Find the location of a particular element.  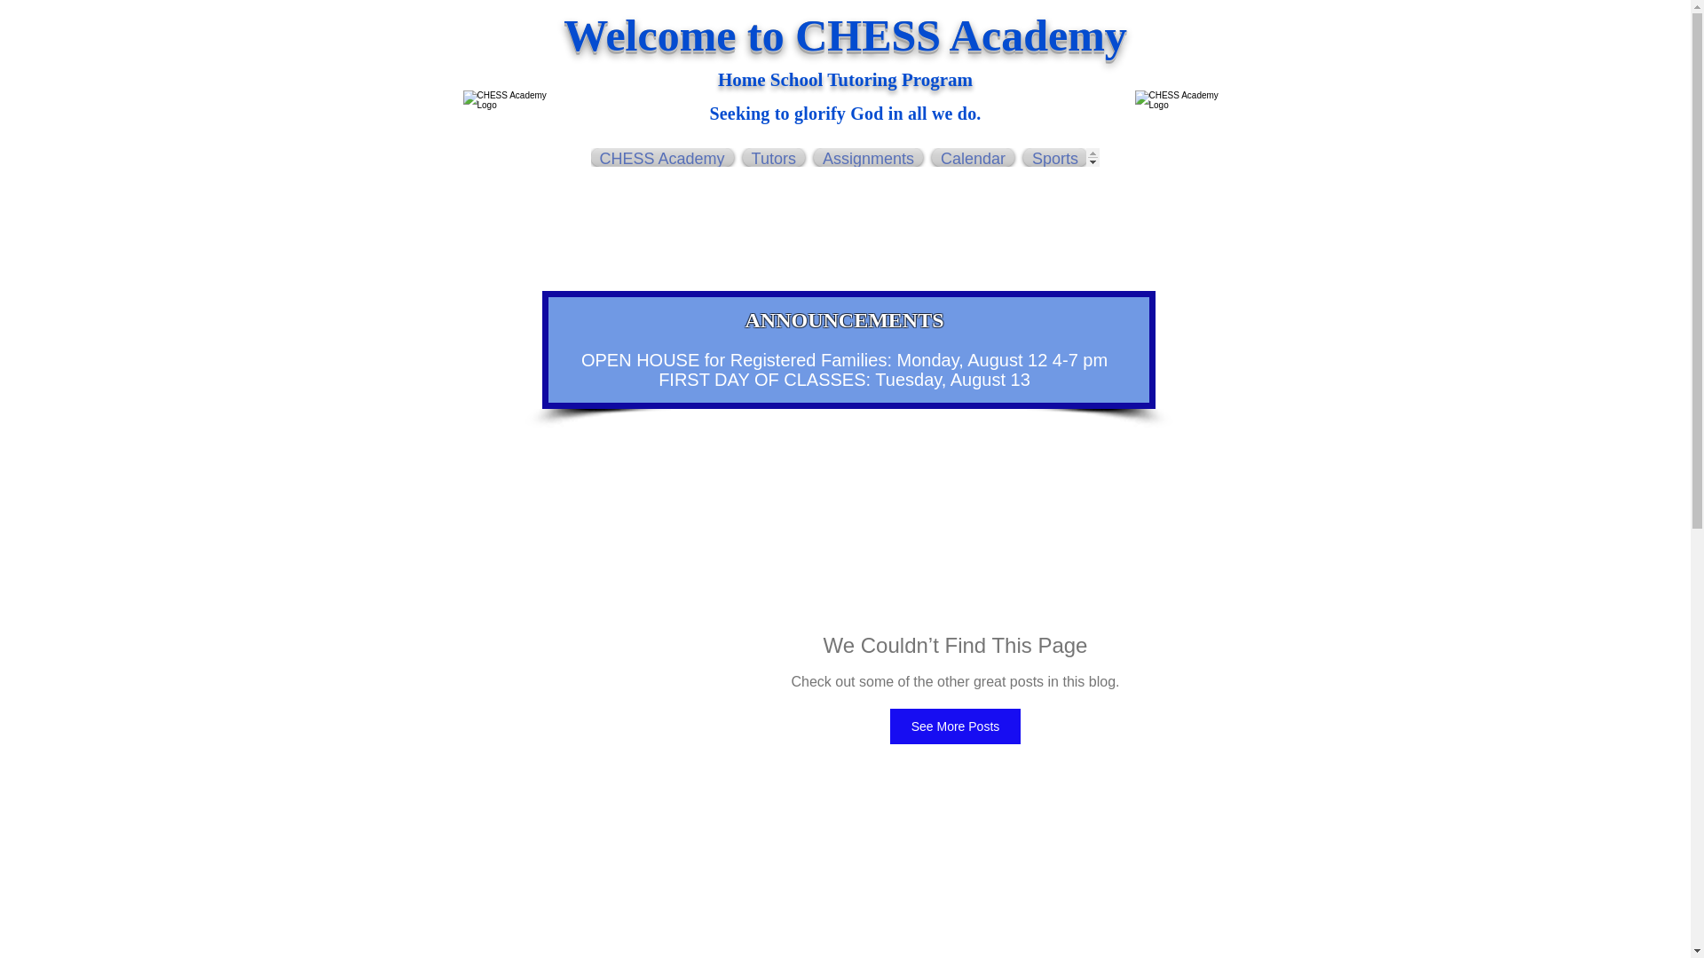

Calendar is located at coordinates (973, 157).